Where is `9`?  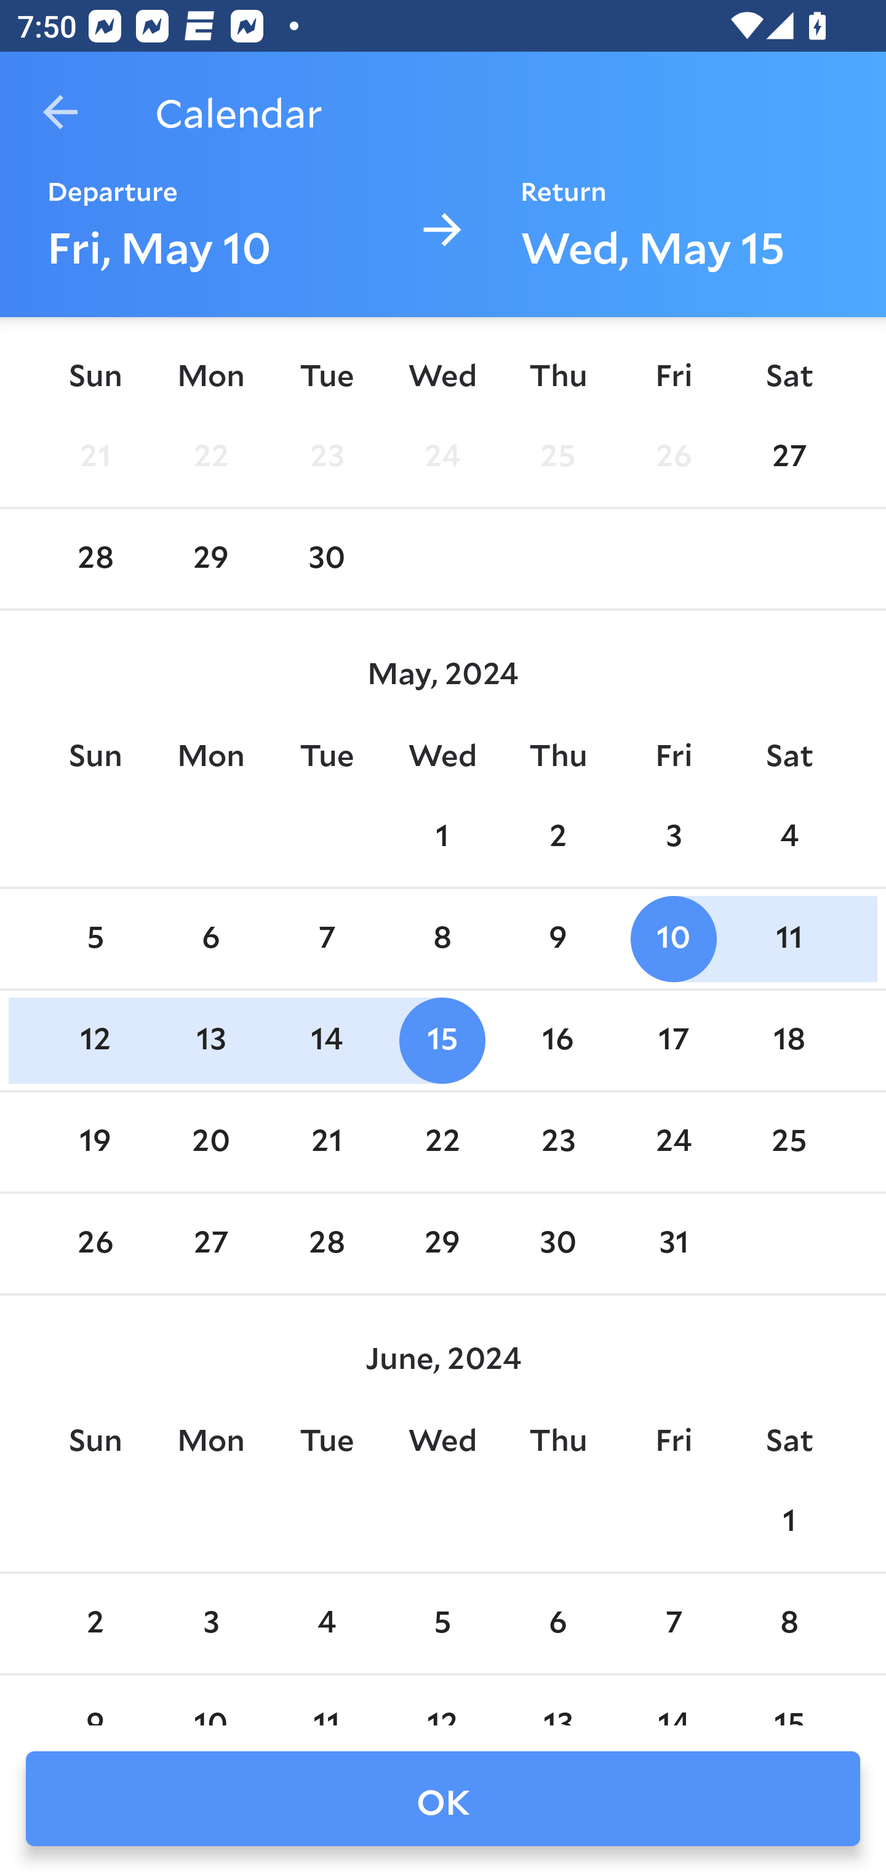
9 is located at coordinates (557, 940).